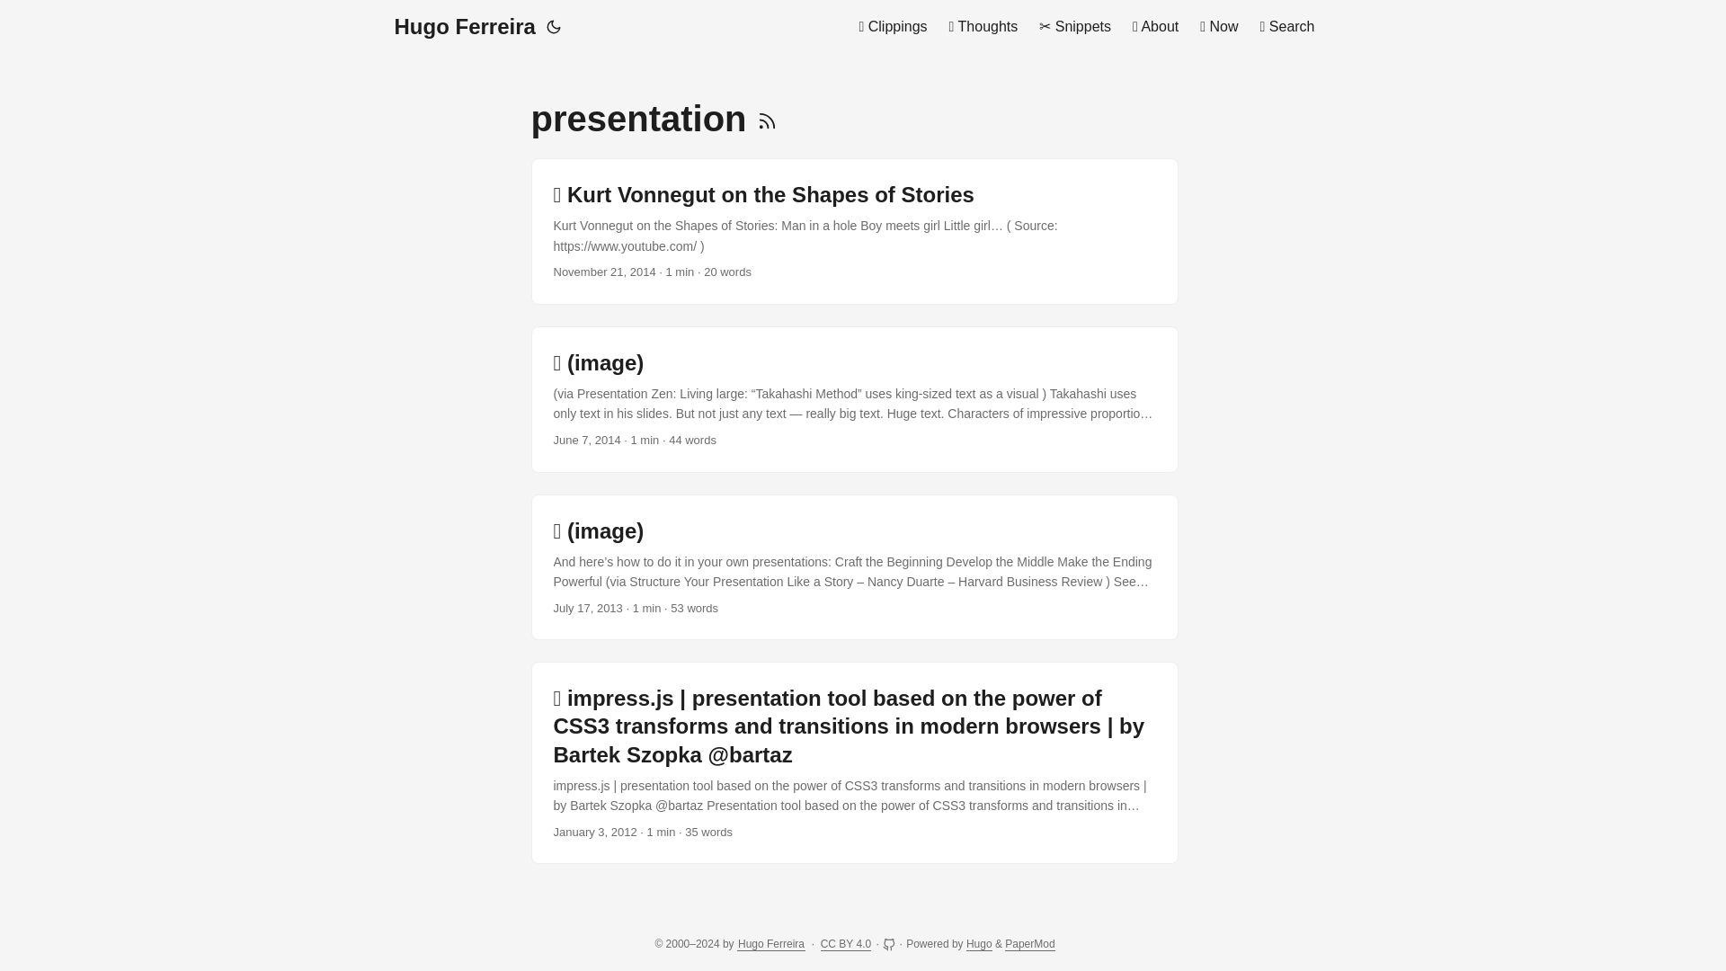  I want to click on GitHub, so click(890, 944).